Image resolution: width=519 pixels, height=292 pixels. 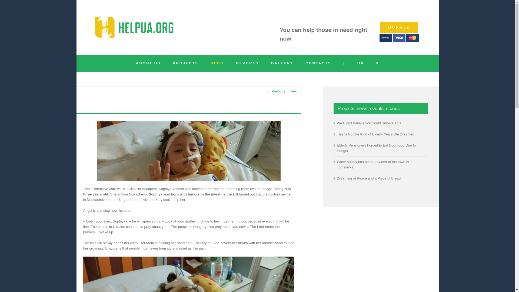 What do you see at coordinates (248, 63) in the screenshot?
I see `REPORTS` at bounding box center [248, 63].